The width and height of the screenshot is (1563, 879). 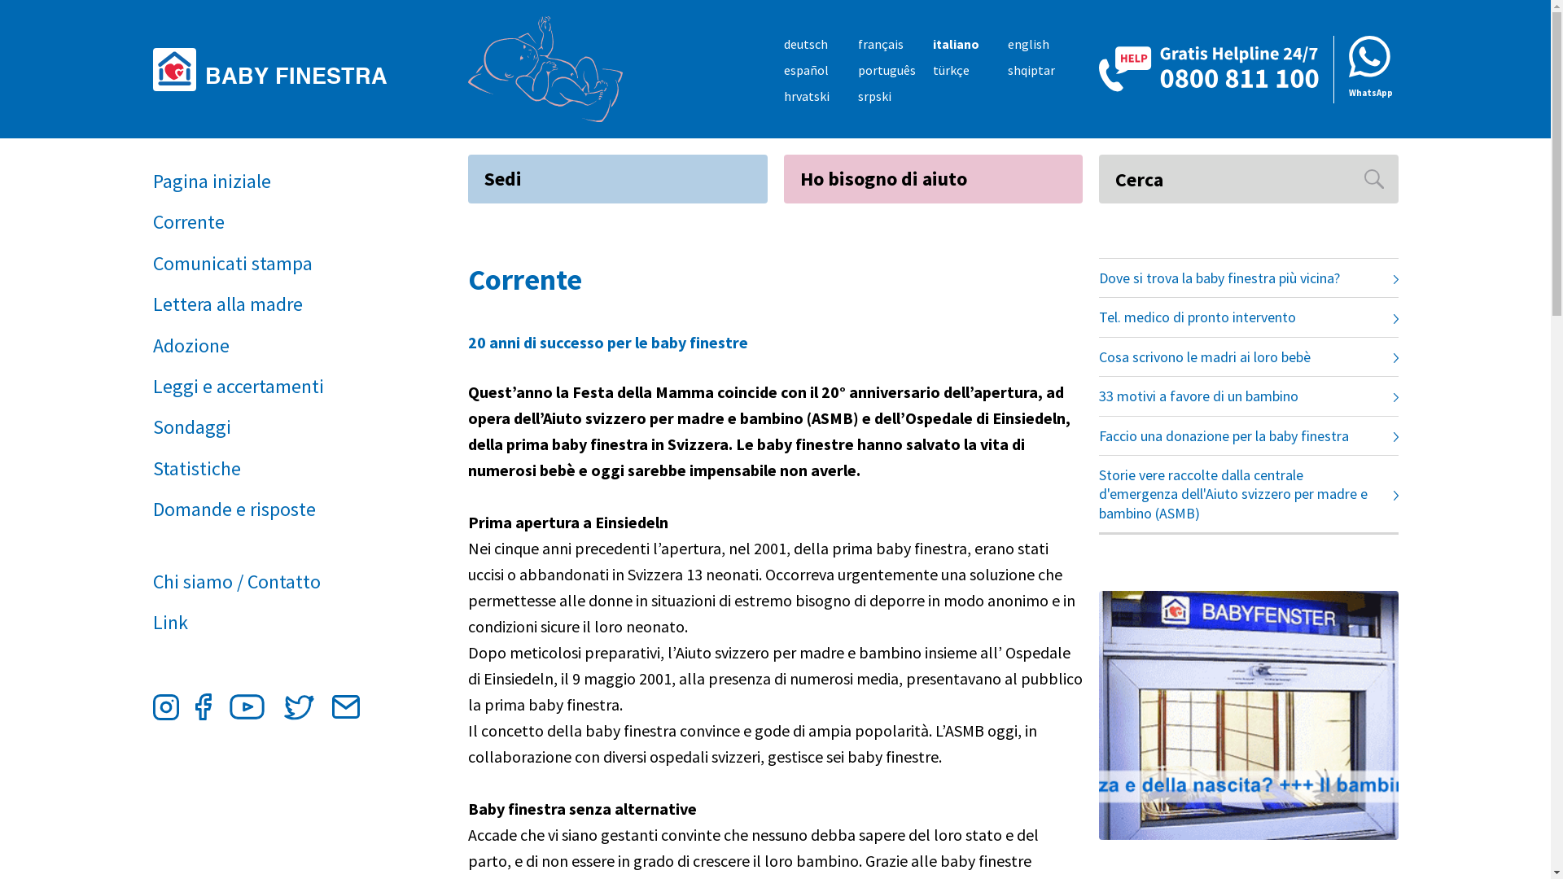 I want to click on Adozione, so click(x=273, y=346).